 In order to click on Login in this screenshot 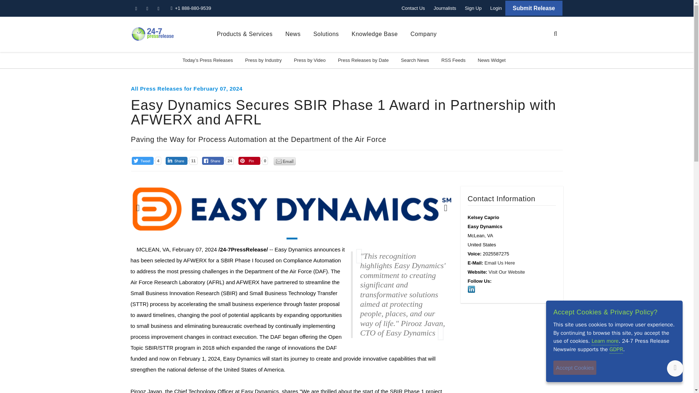, I will do `click(496, 8)`.